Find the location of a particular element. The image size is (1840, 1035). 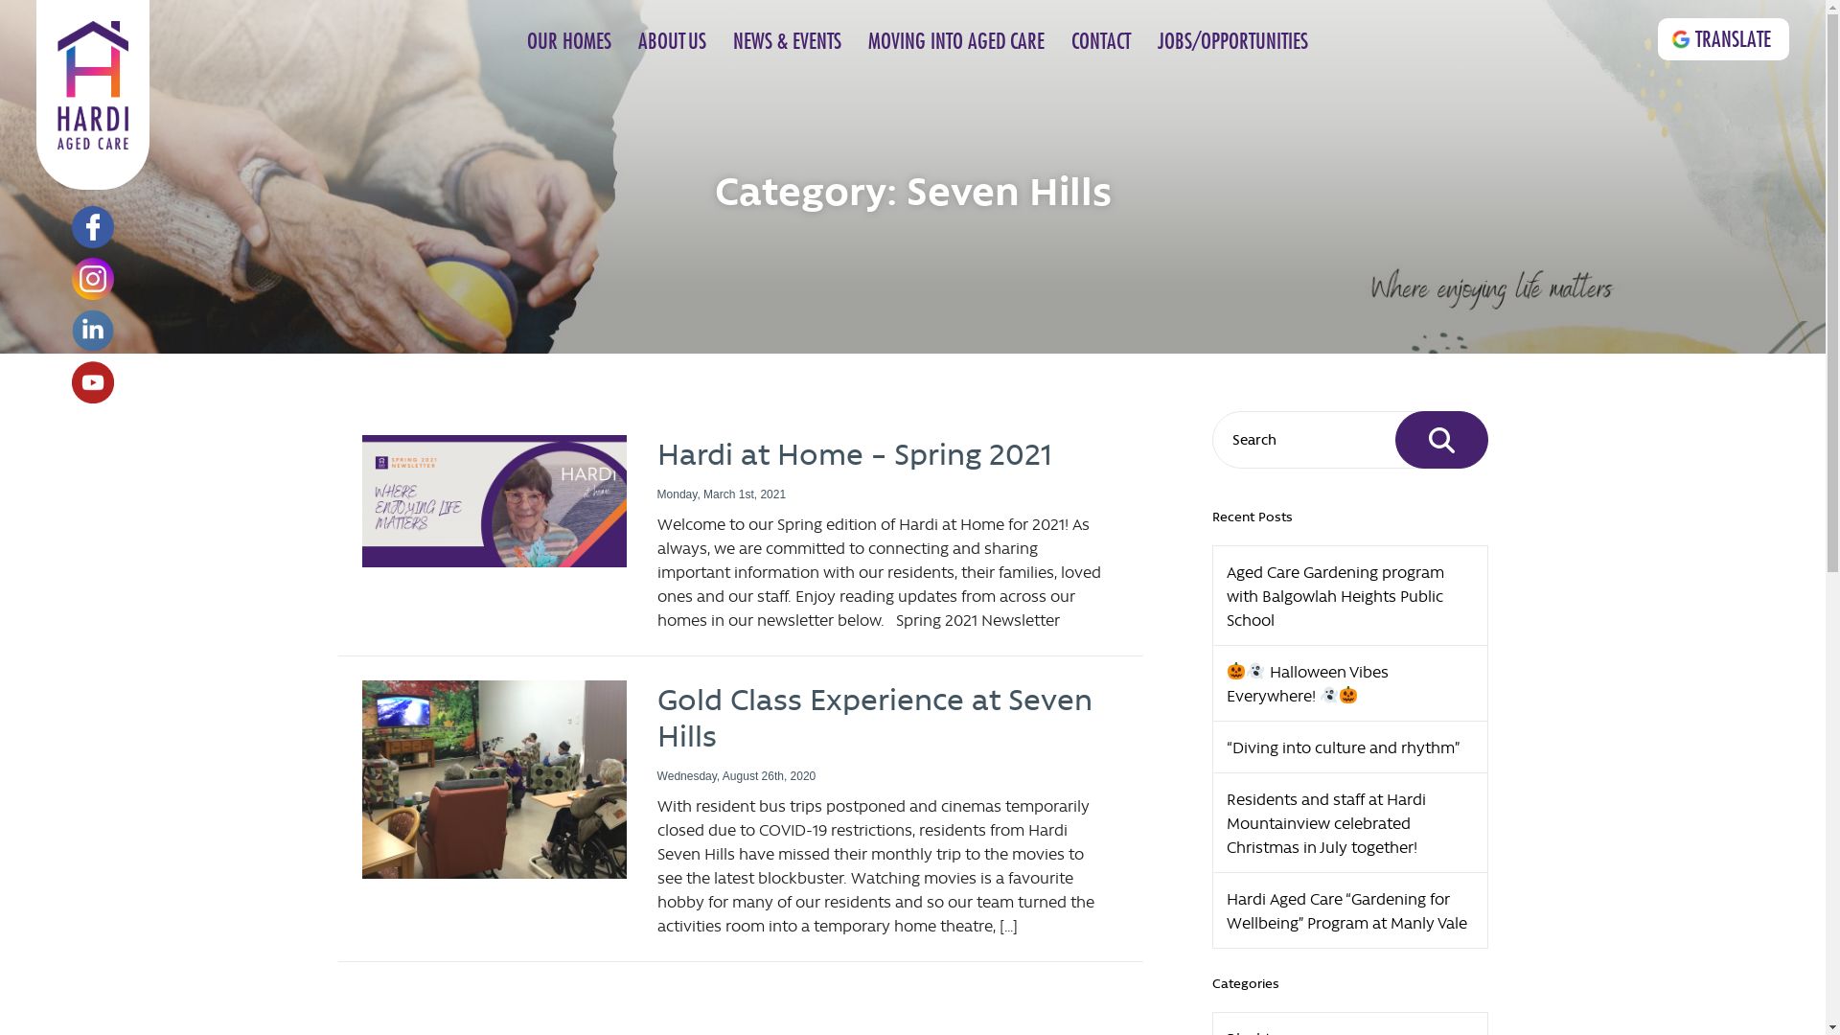

Halloween Vibes Everywhere! is located at coordinates (1350, 683).